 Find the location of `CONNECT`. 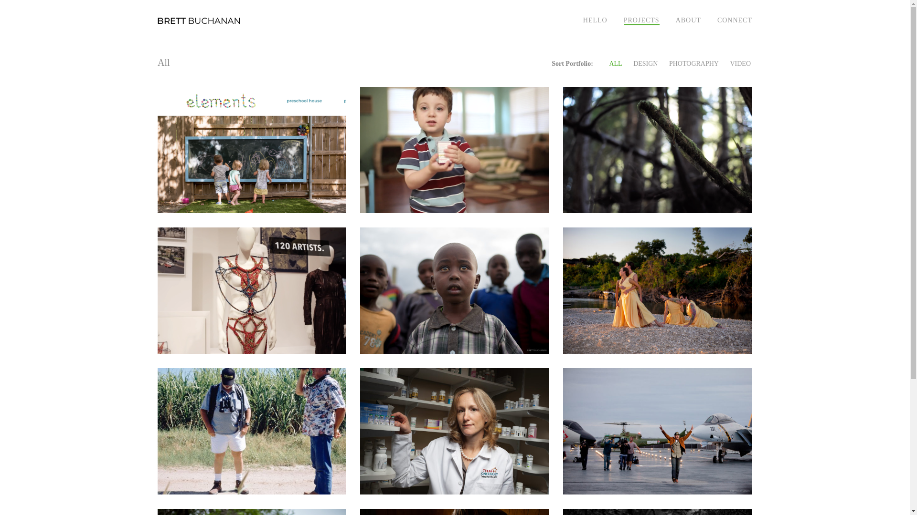

CONNECT is located at coordinates (735, 20).